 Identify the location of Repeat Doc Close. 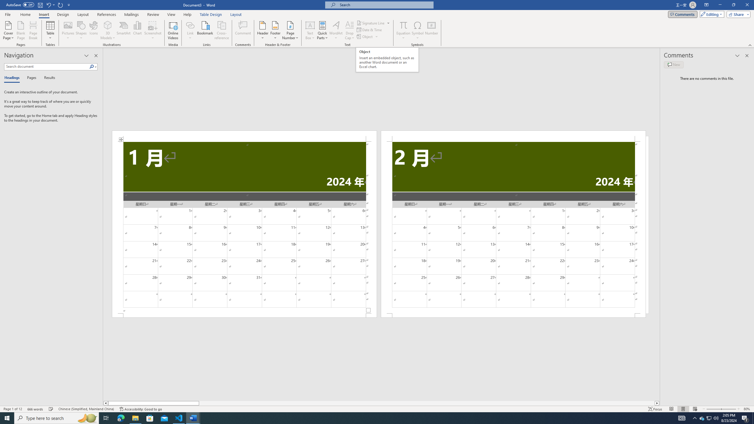
(61, 5).